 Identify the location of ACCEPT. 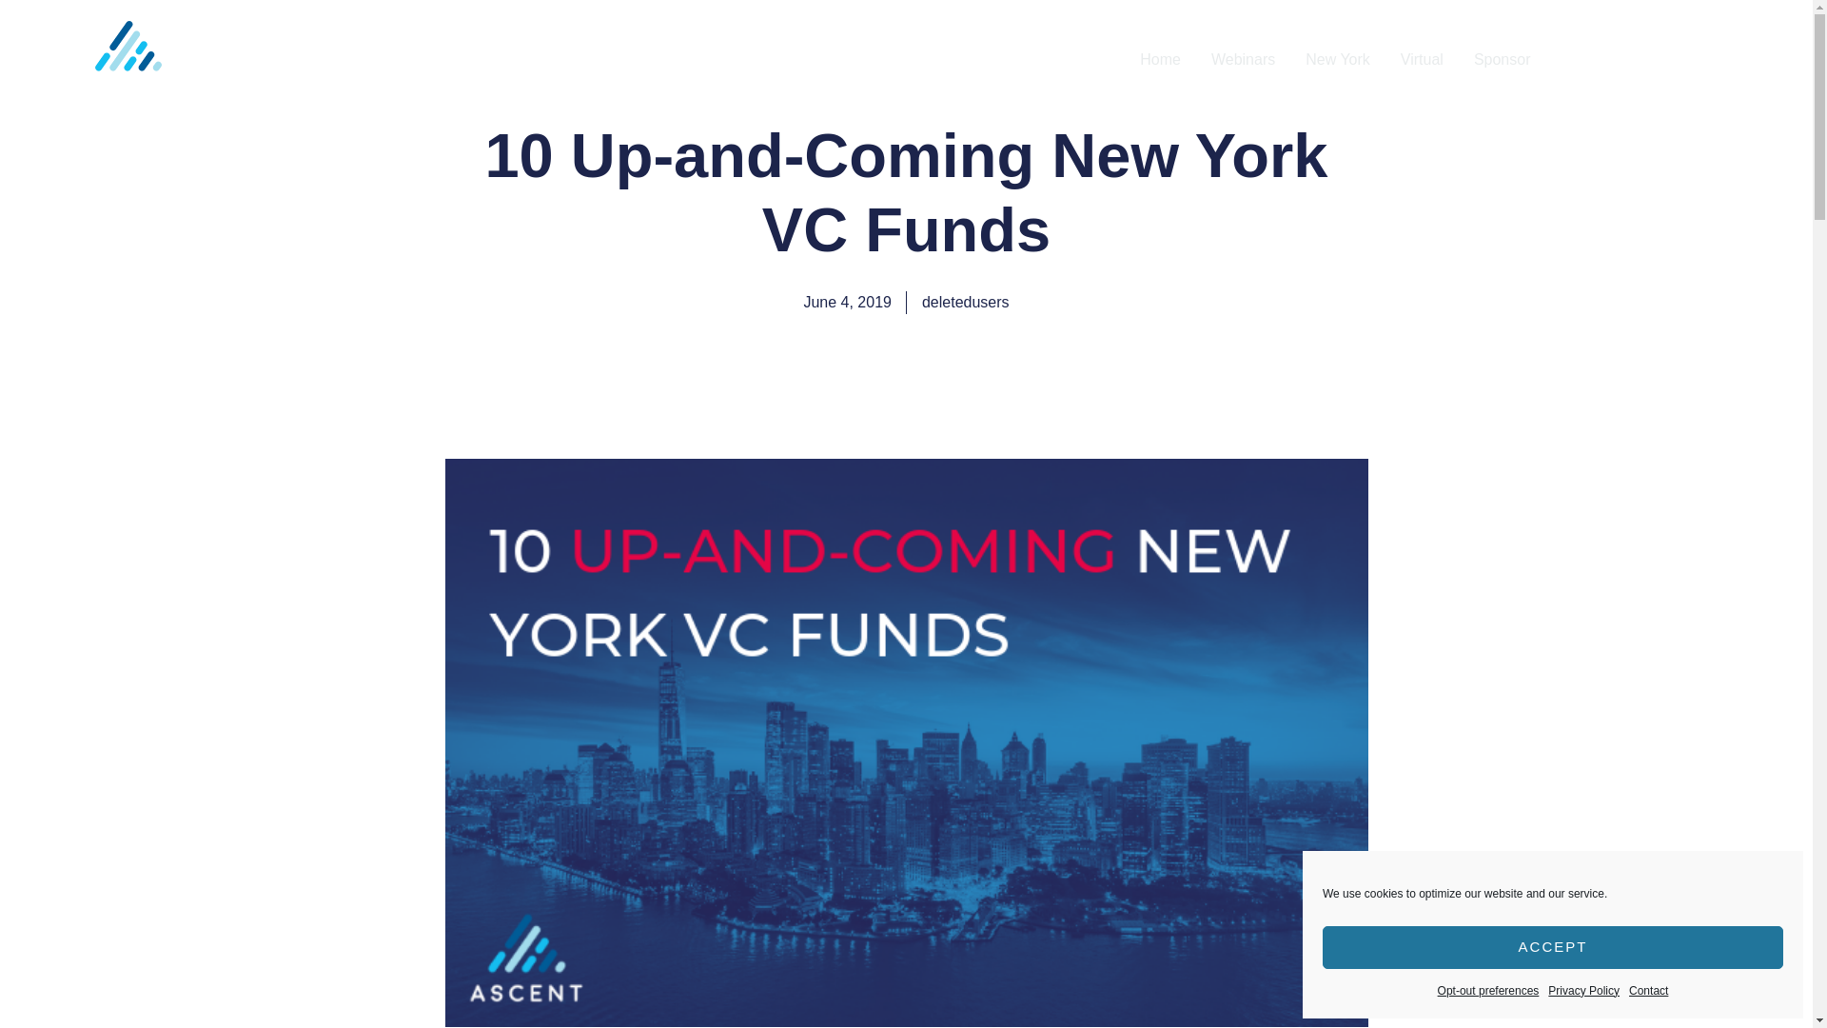
(1553, 948).